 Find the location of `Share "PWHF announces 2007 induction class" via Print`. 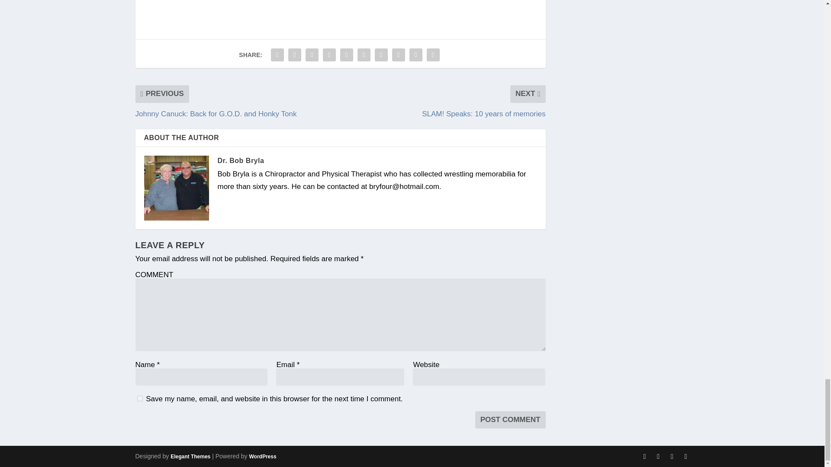

Share "PWHF announces 2007 induction class" via Print is located at coordinates (433, 54).